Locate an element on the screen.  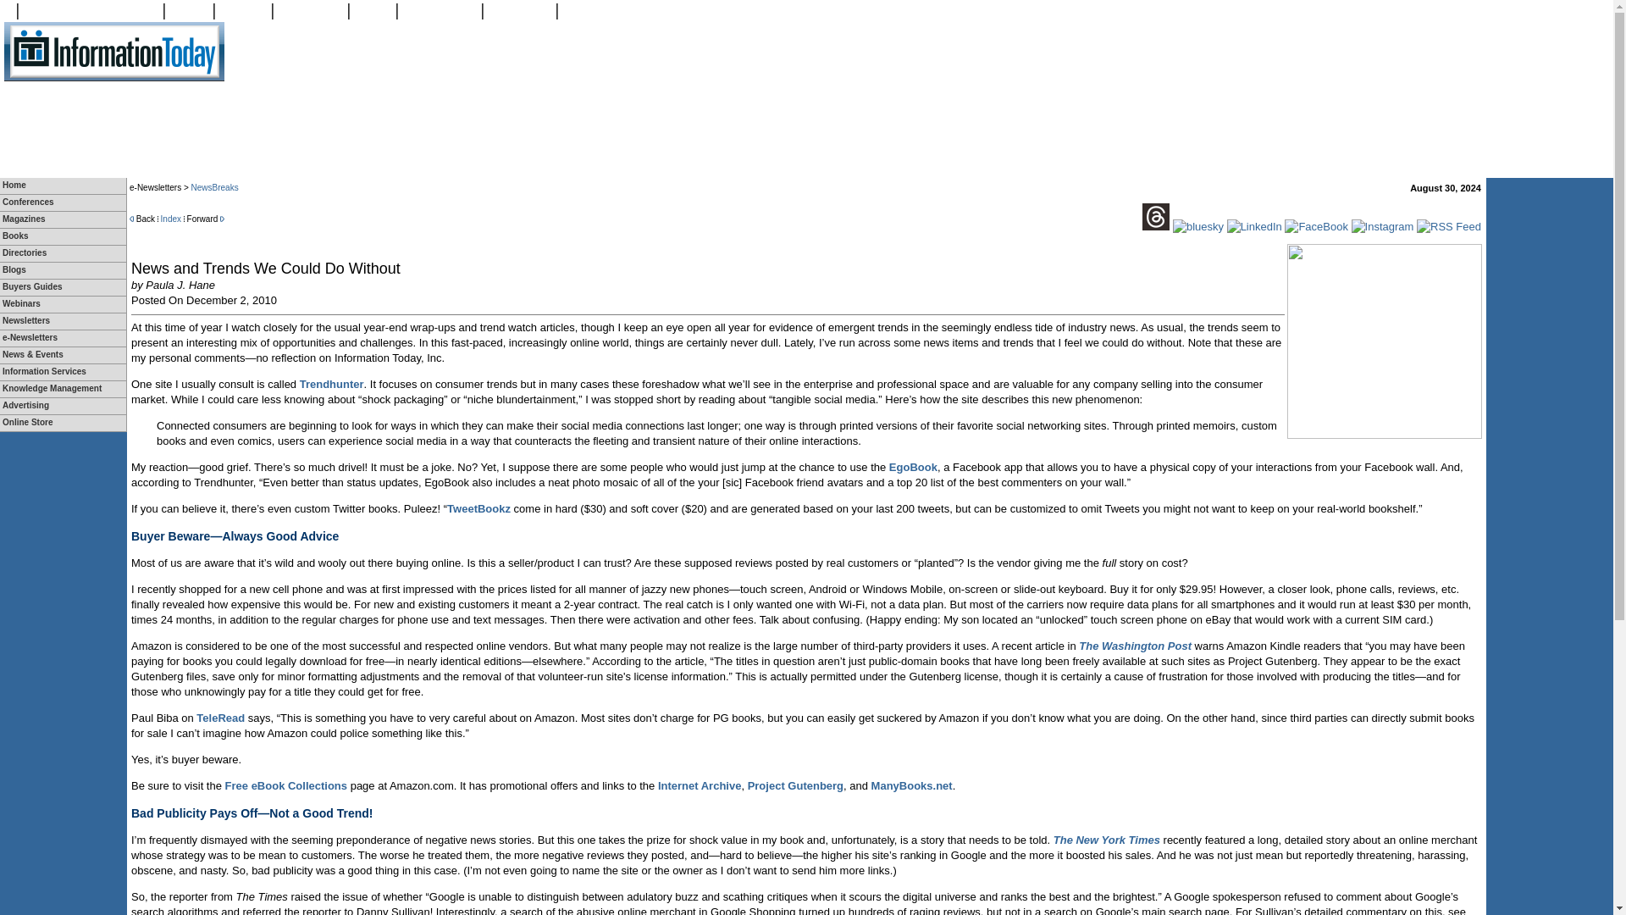
Conferences is located at coordinates (63, 203).